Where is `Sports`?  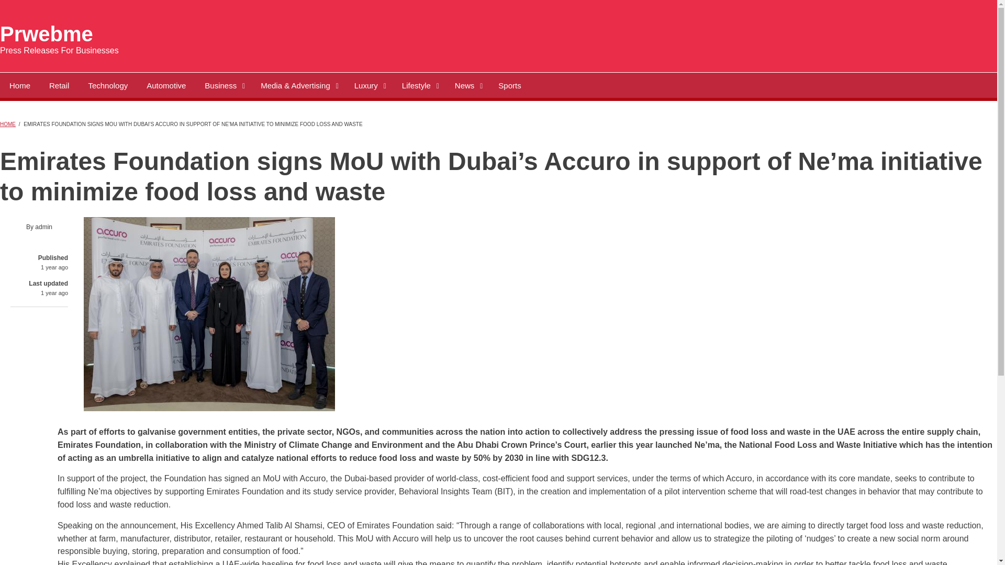 Sports is located at coordinates (509, 85).